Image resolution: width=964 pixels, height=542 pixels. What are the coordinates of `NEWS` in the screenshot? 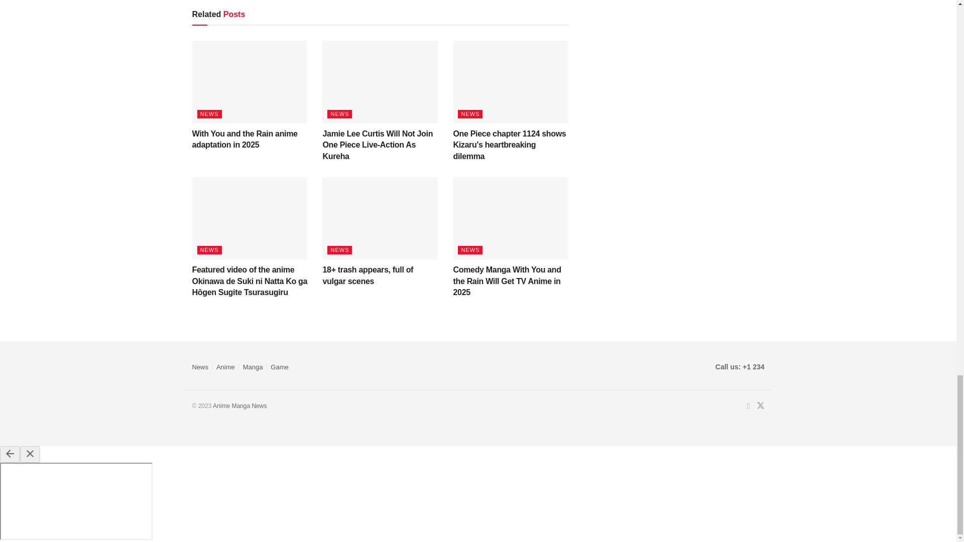 It's located at (339, 250).